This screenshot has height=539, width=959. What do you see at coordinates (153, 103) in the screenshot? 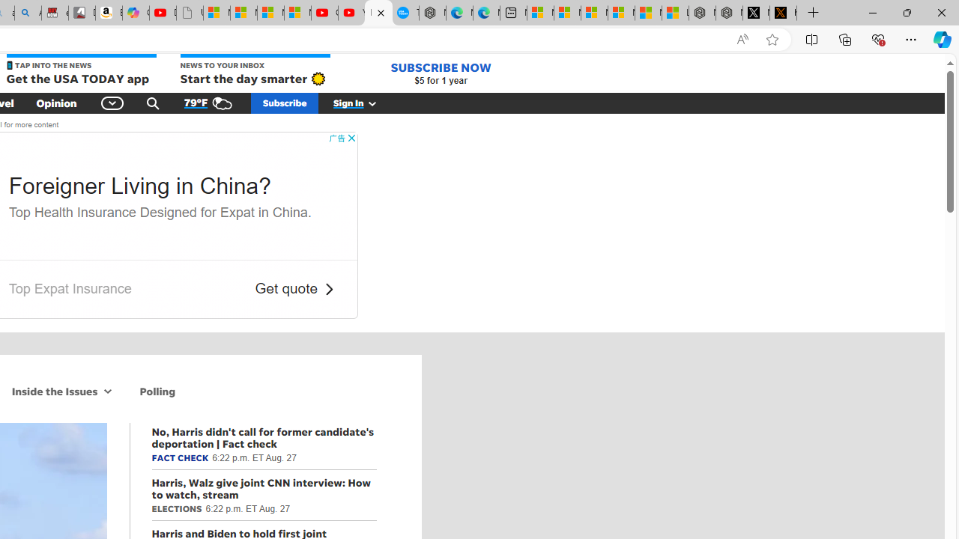
I see `Class: gnt_n_se_a_svg` at bounding box center [153, 103].